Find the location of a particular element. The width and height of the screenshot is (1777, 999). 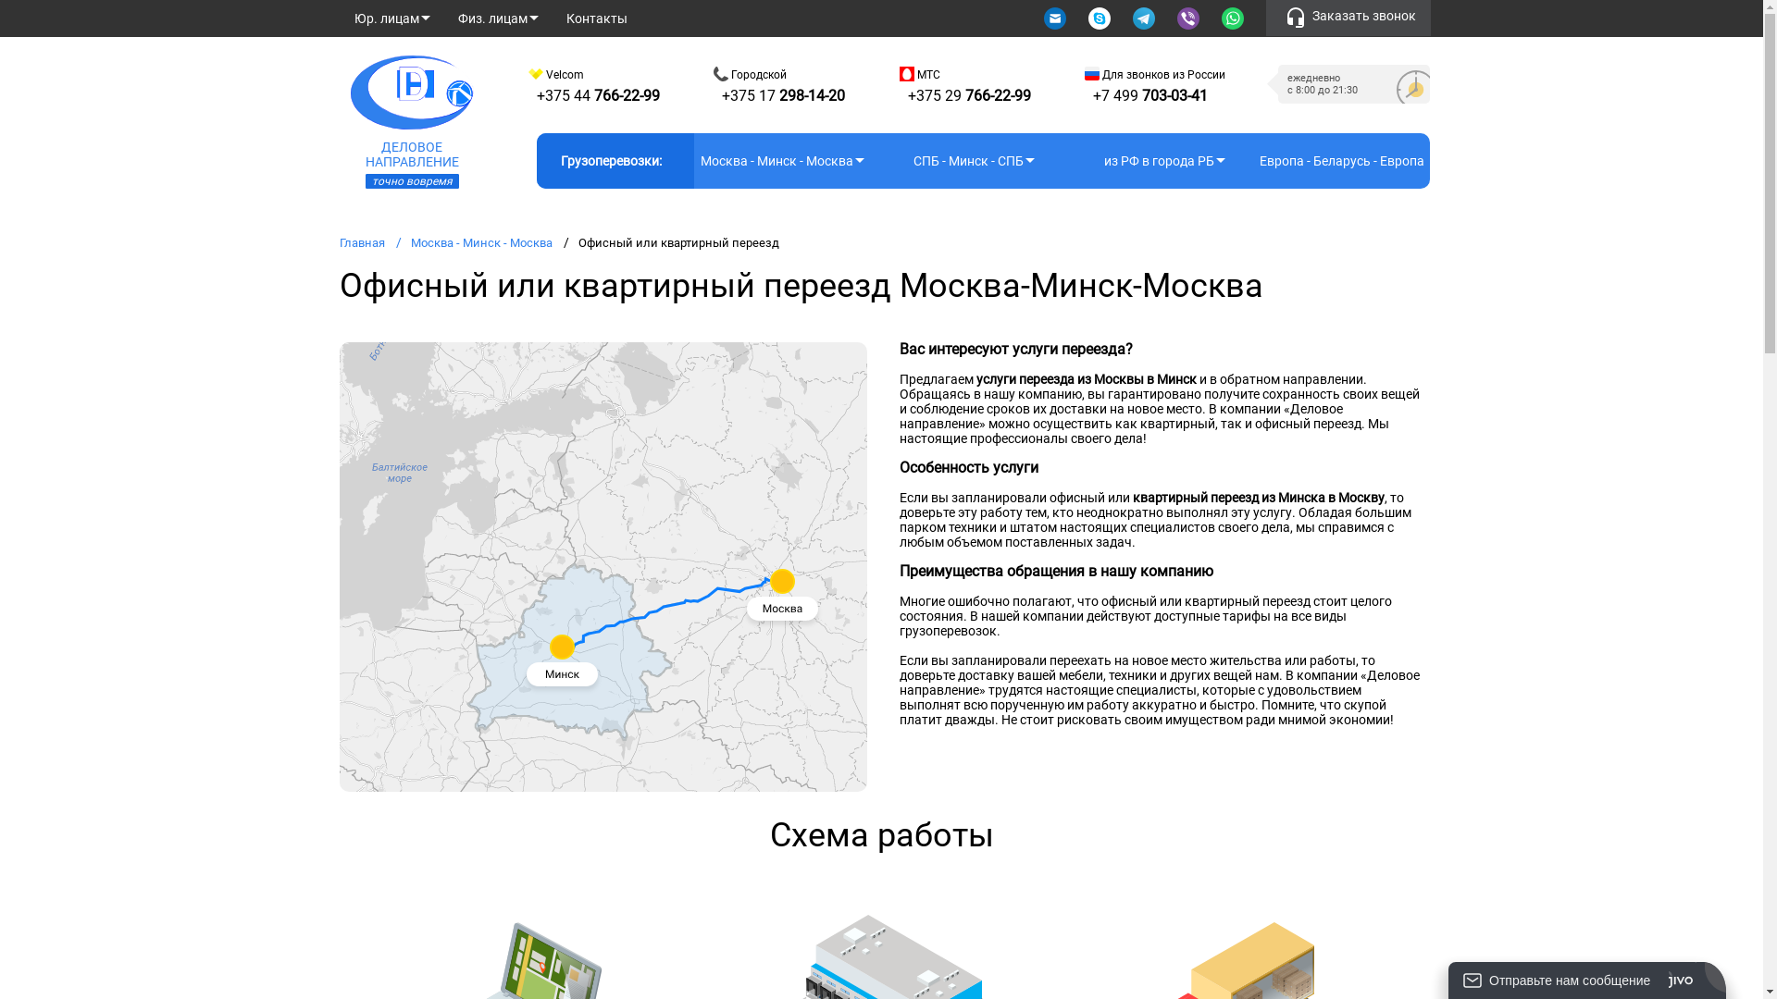

+375 17 298-14-20 is located at coordinates (783, 96).